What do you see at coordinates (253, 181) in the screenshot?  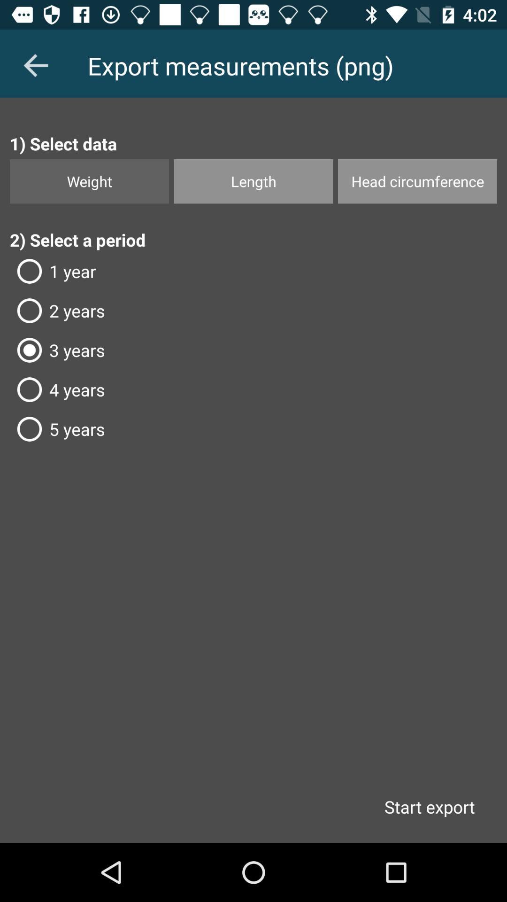 I see `flip to the length item` at bounding box center [253, 181].